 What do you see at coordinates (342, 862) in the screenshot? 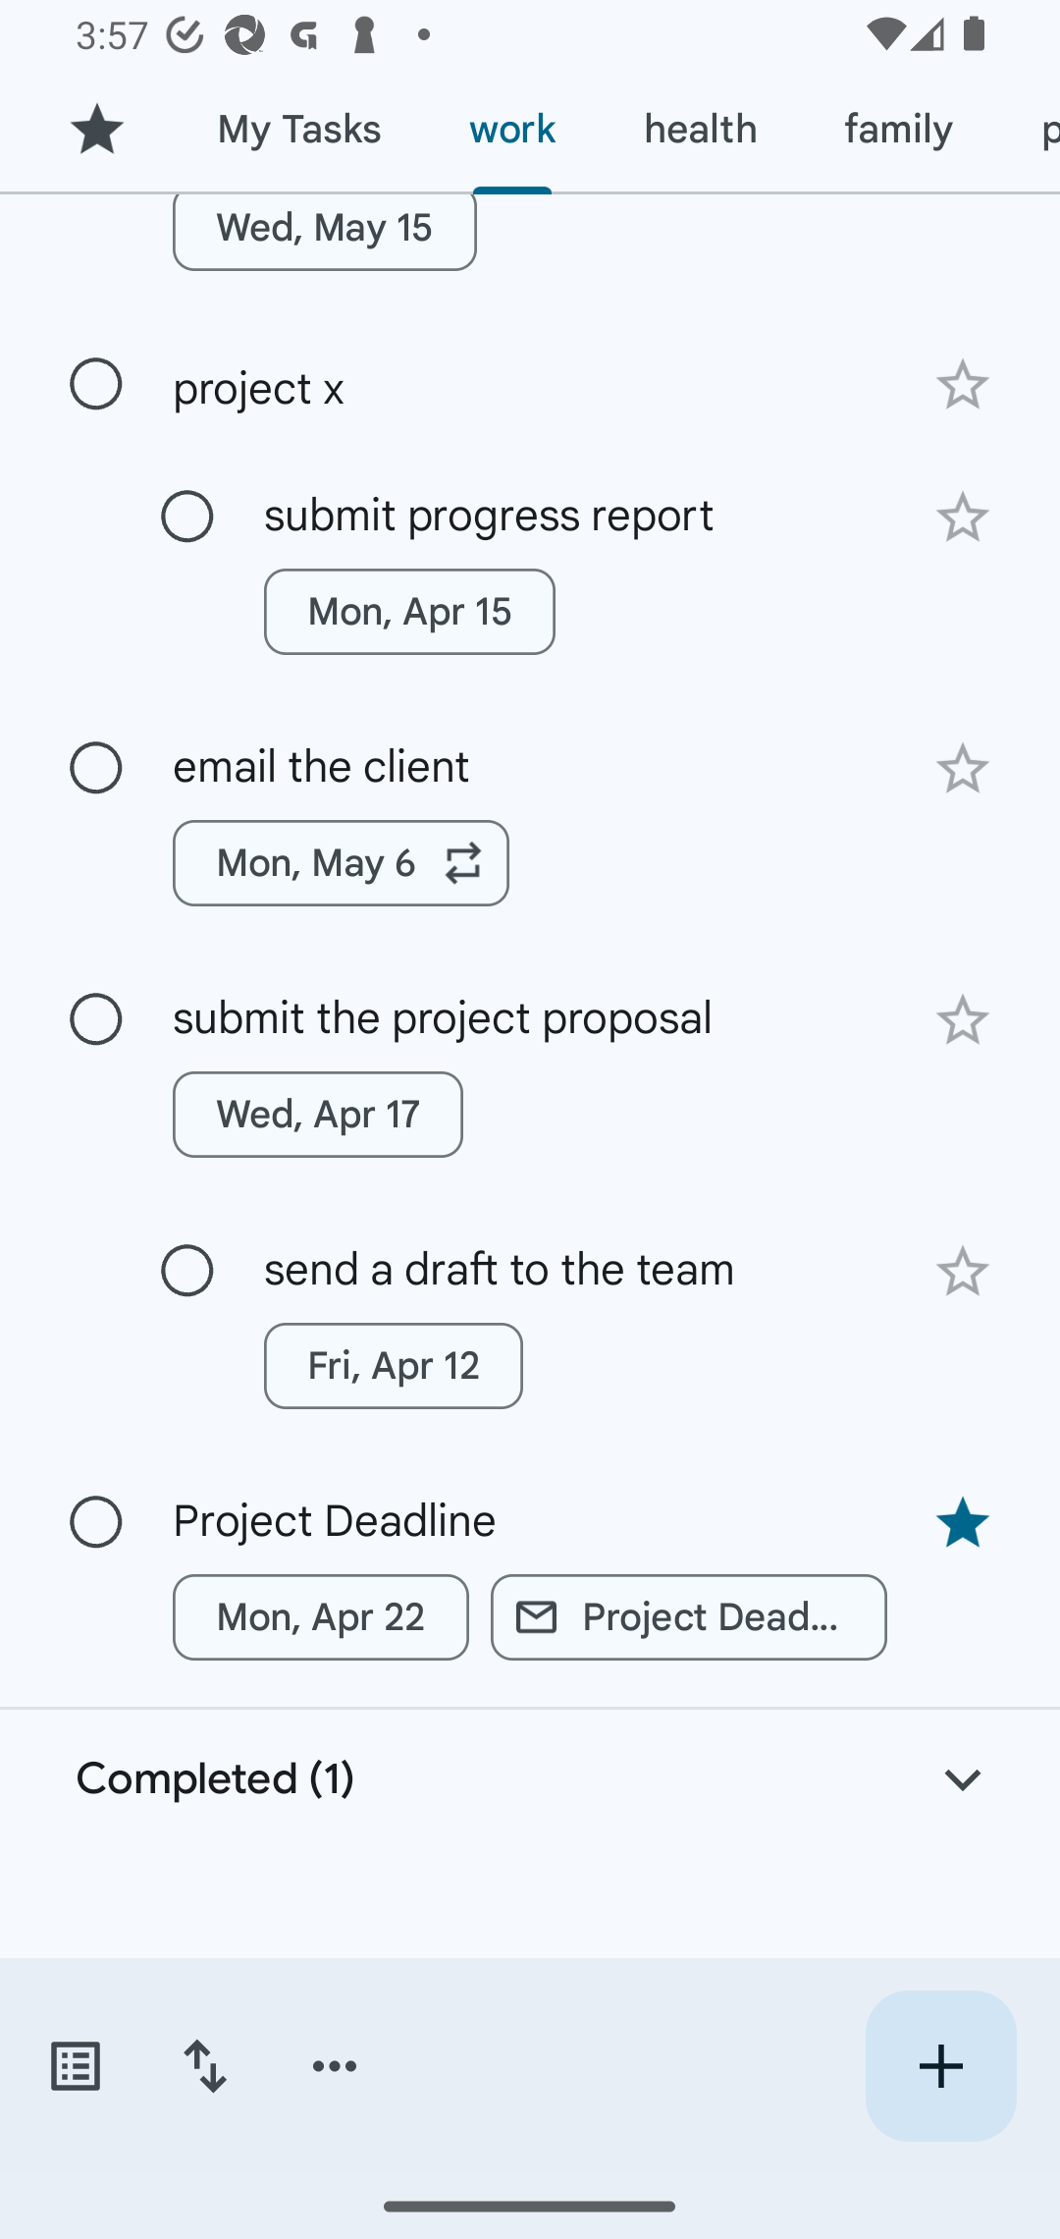
I see `Mon, May 6` at bounding box center [342, 862].